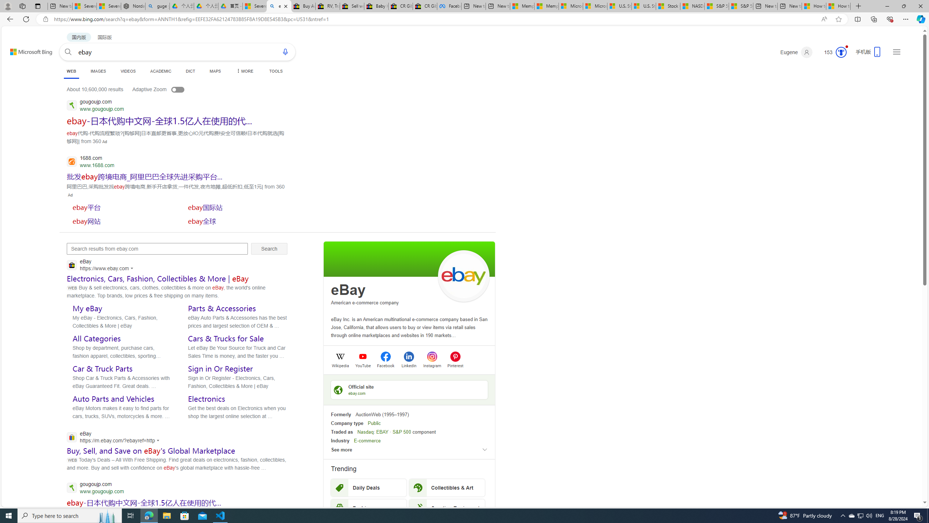 This screenshot has width=929, height=523. What do you see at coordinates (144, 177) in the screenshot?
I see `SERP,5710` at bounding box center [144, 177].